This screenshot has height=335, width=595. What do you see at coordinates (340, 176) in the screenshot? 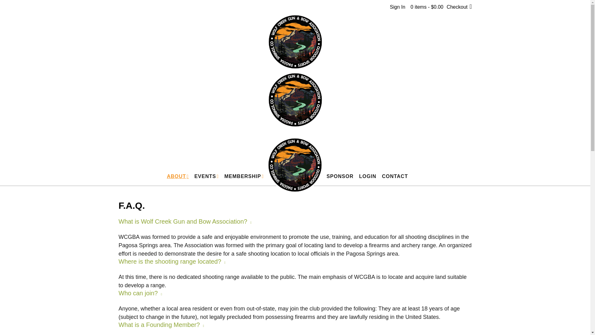
I see `SPONSOR` at bounding box center [340, 176].